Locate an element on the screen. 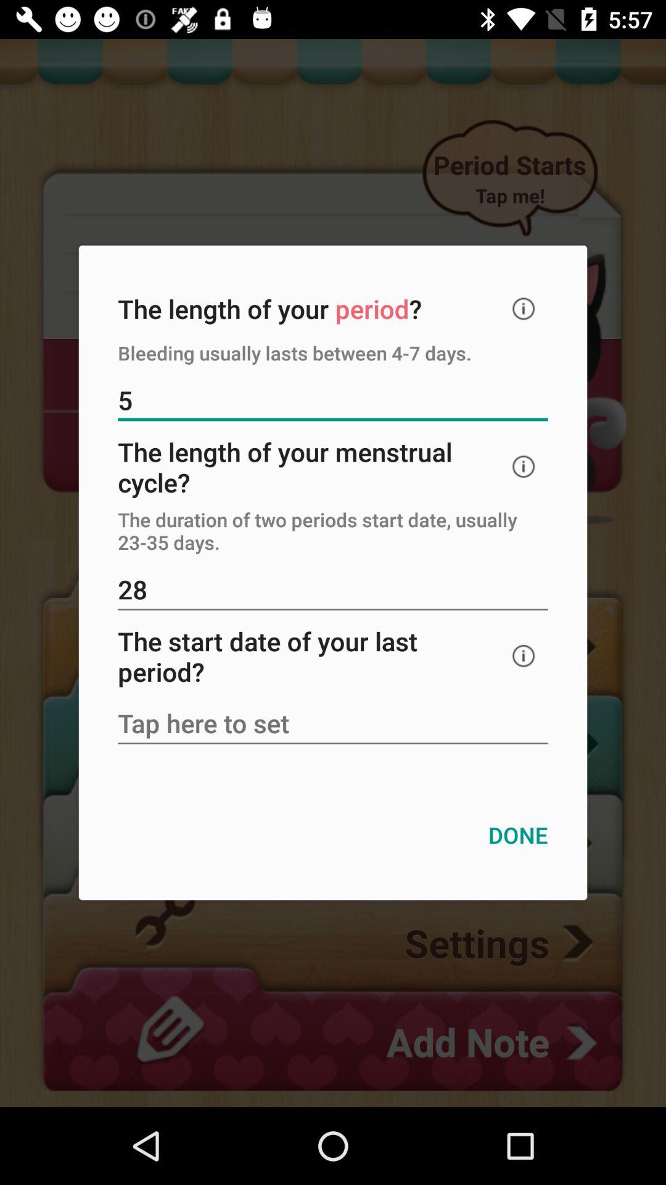 Image resolution: width=666 pixels, height=1185 pixels. view information is located at coordinates (524, 655).